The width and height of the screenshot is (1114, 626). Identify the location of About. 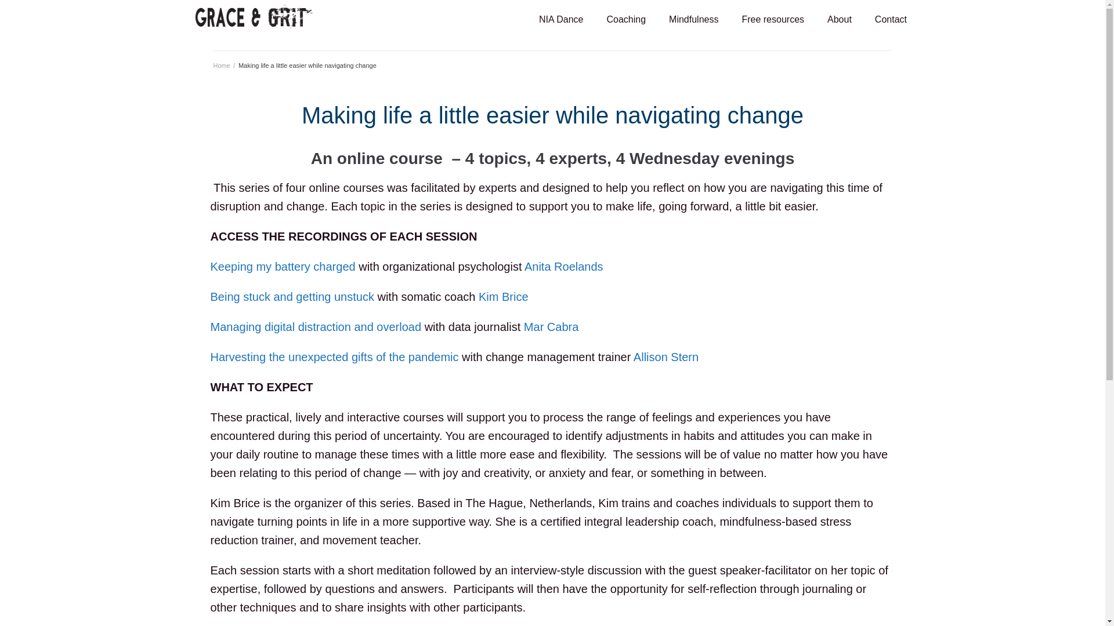
(839, 20).